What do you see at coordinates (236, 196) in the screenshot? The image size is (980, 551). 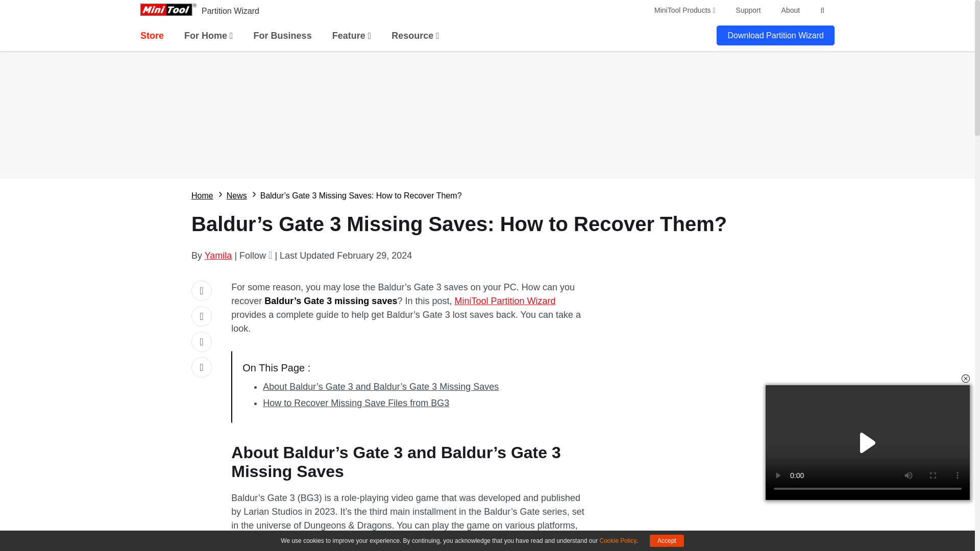 I see `News` at bounding box center [236, 196].